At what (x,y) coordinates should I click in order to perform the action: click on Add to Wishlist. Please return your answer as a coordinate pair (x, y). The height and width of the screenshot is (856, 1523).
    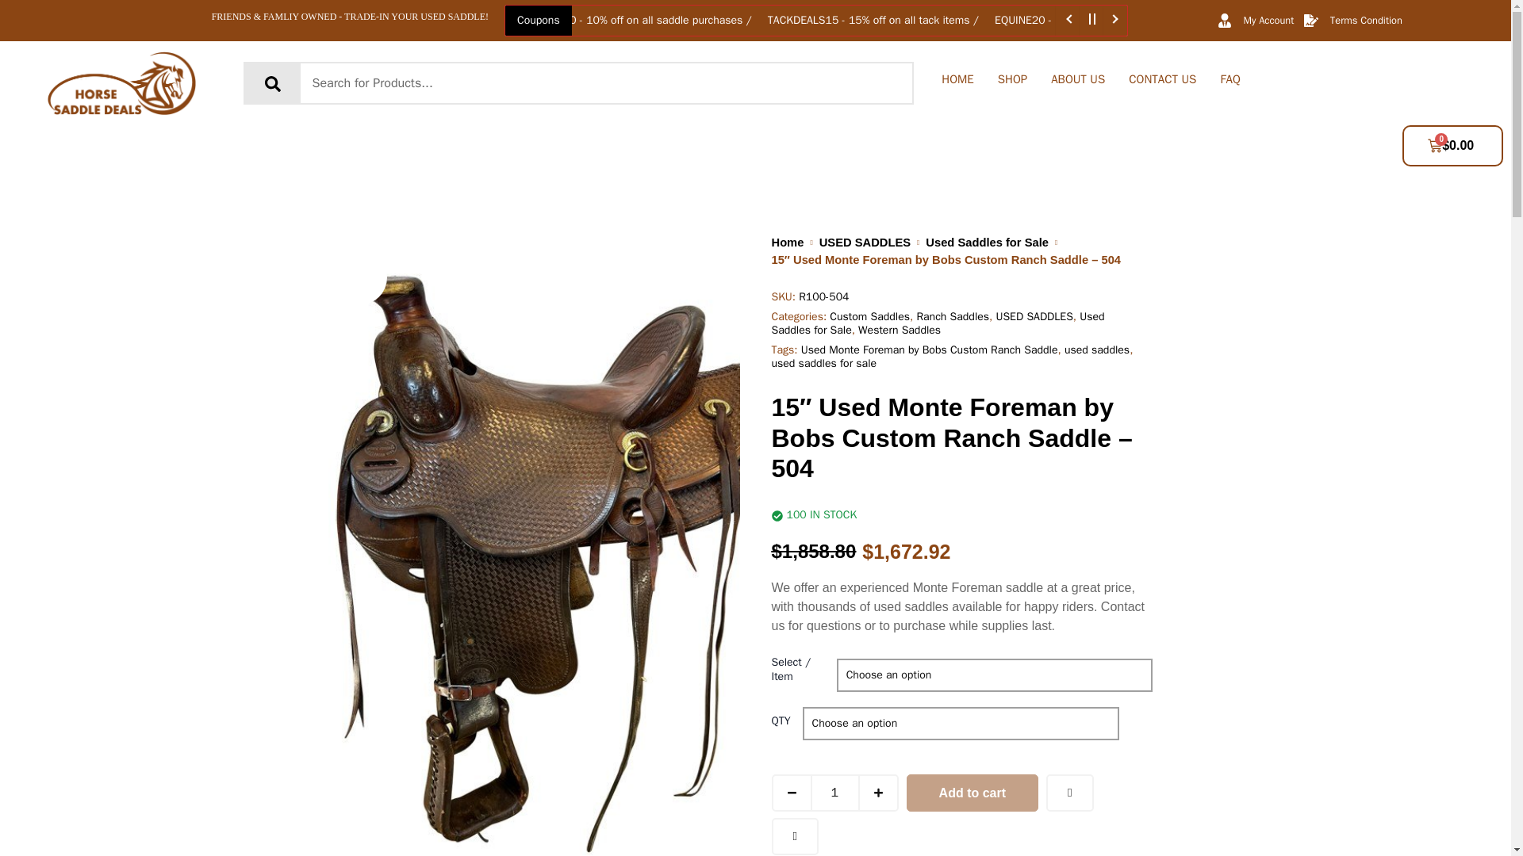
    Looking at the image, I should click on (1069, 793).